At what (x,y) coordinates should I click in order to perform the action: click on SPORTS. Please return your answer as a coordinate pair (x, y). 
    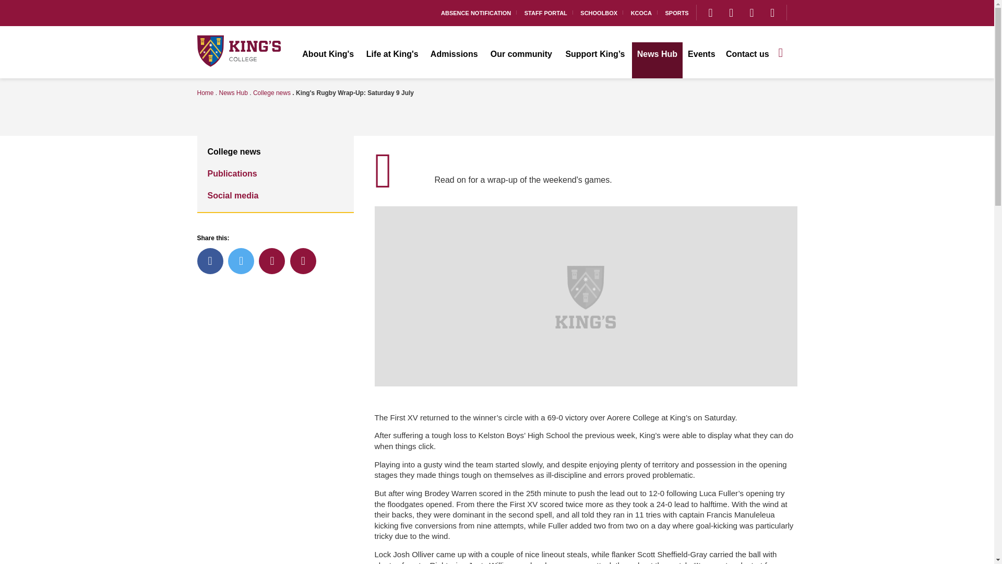
    Looking at the image, I should click on (676, 13).